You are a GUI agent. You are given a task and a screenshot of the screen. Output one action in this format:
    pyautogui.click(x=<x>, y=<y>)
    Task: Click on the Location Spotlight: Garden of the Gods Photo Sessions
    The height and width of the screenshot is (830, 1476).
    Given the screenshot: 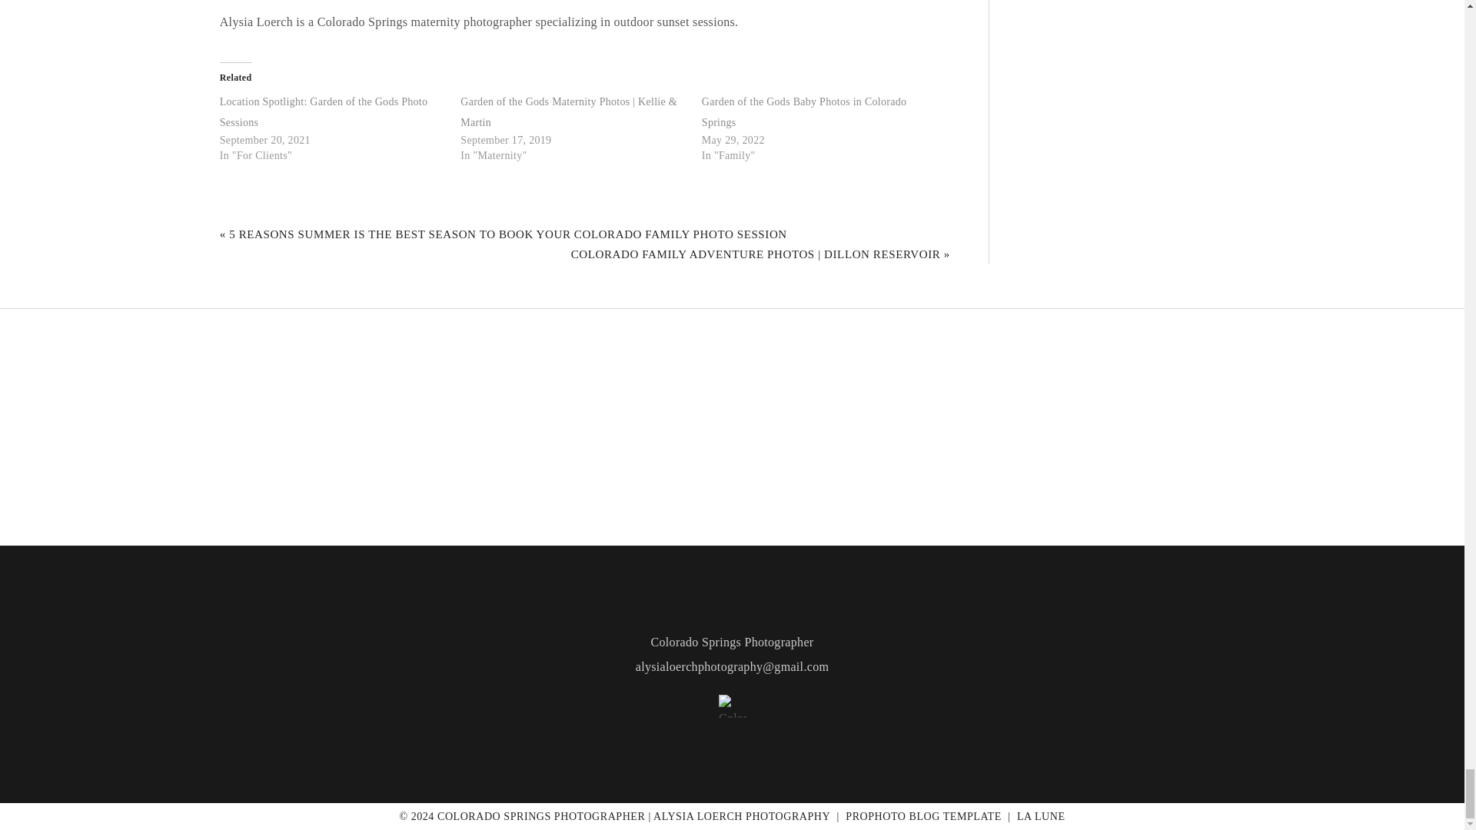 What is the action you would take?
    pyautogui.click(x=324, y=112)
    